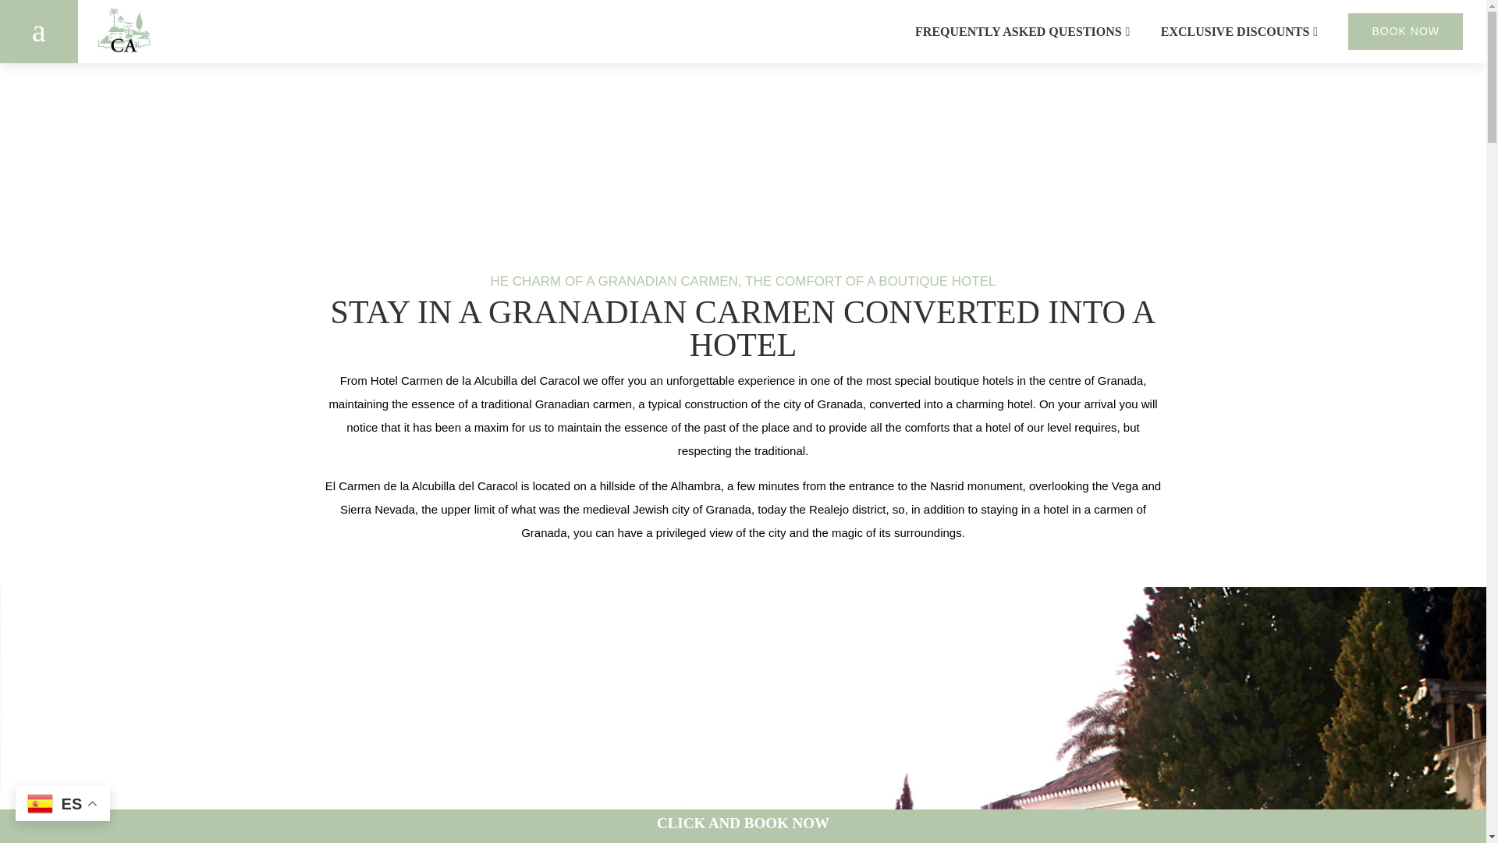 The width and height of the screenshot is (1498, 843). I want to click on EXCLUSIVE DISCOUNTS, so click(1235, 31).